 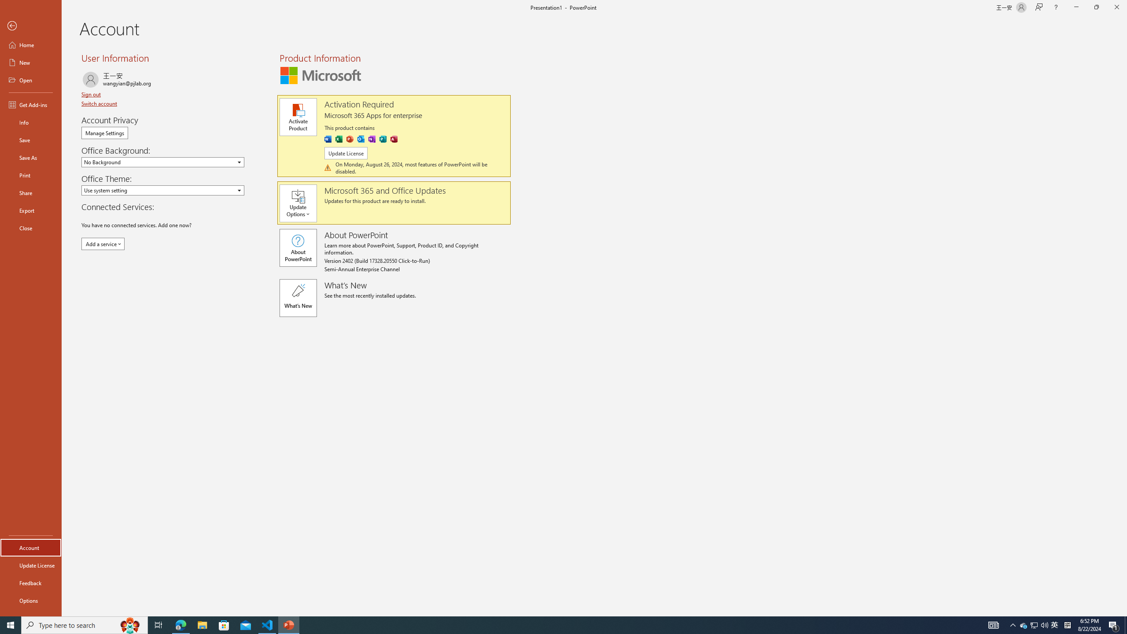 I want to click on Feedback, so click(x=31, y=583).